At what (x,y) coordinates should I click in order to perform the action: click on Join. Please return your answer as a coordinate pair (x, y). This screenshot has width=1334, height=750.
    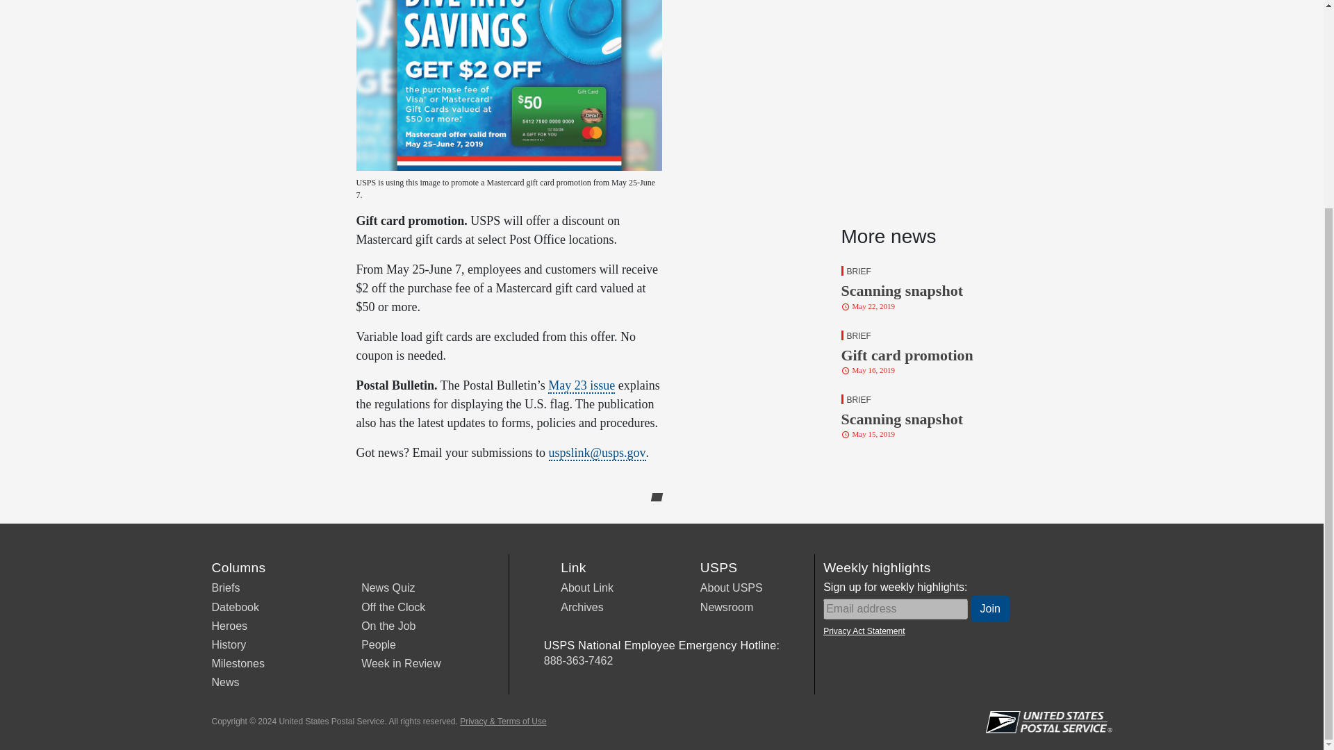
    Looking at the image, I should click on (225, 587).